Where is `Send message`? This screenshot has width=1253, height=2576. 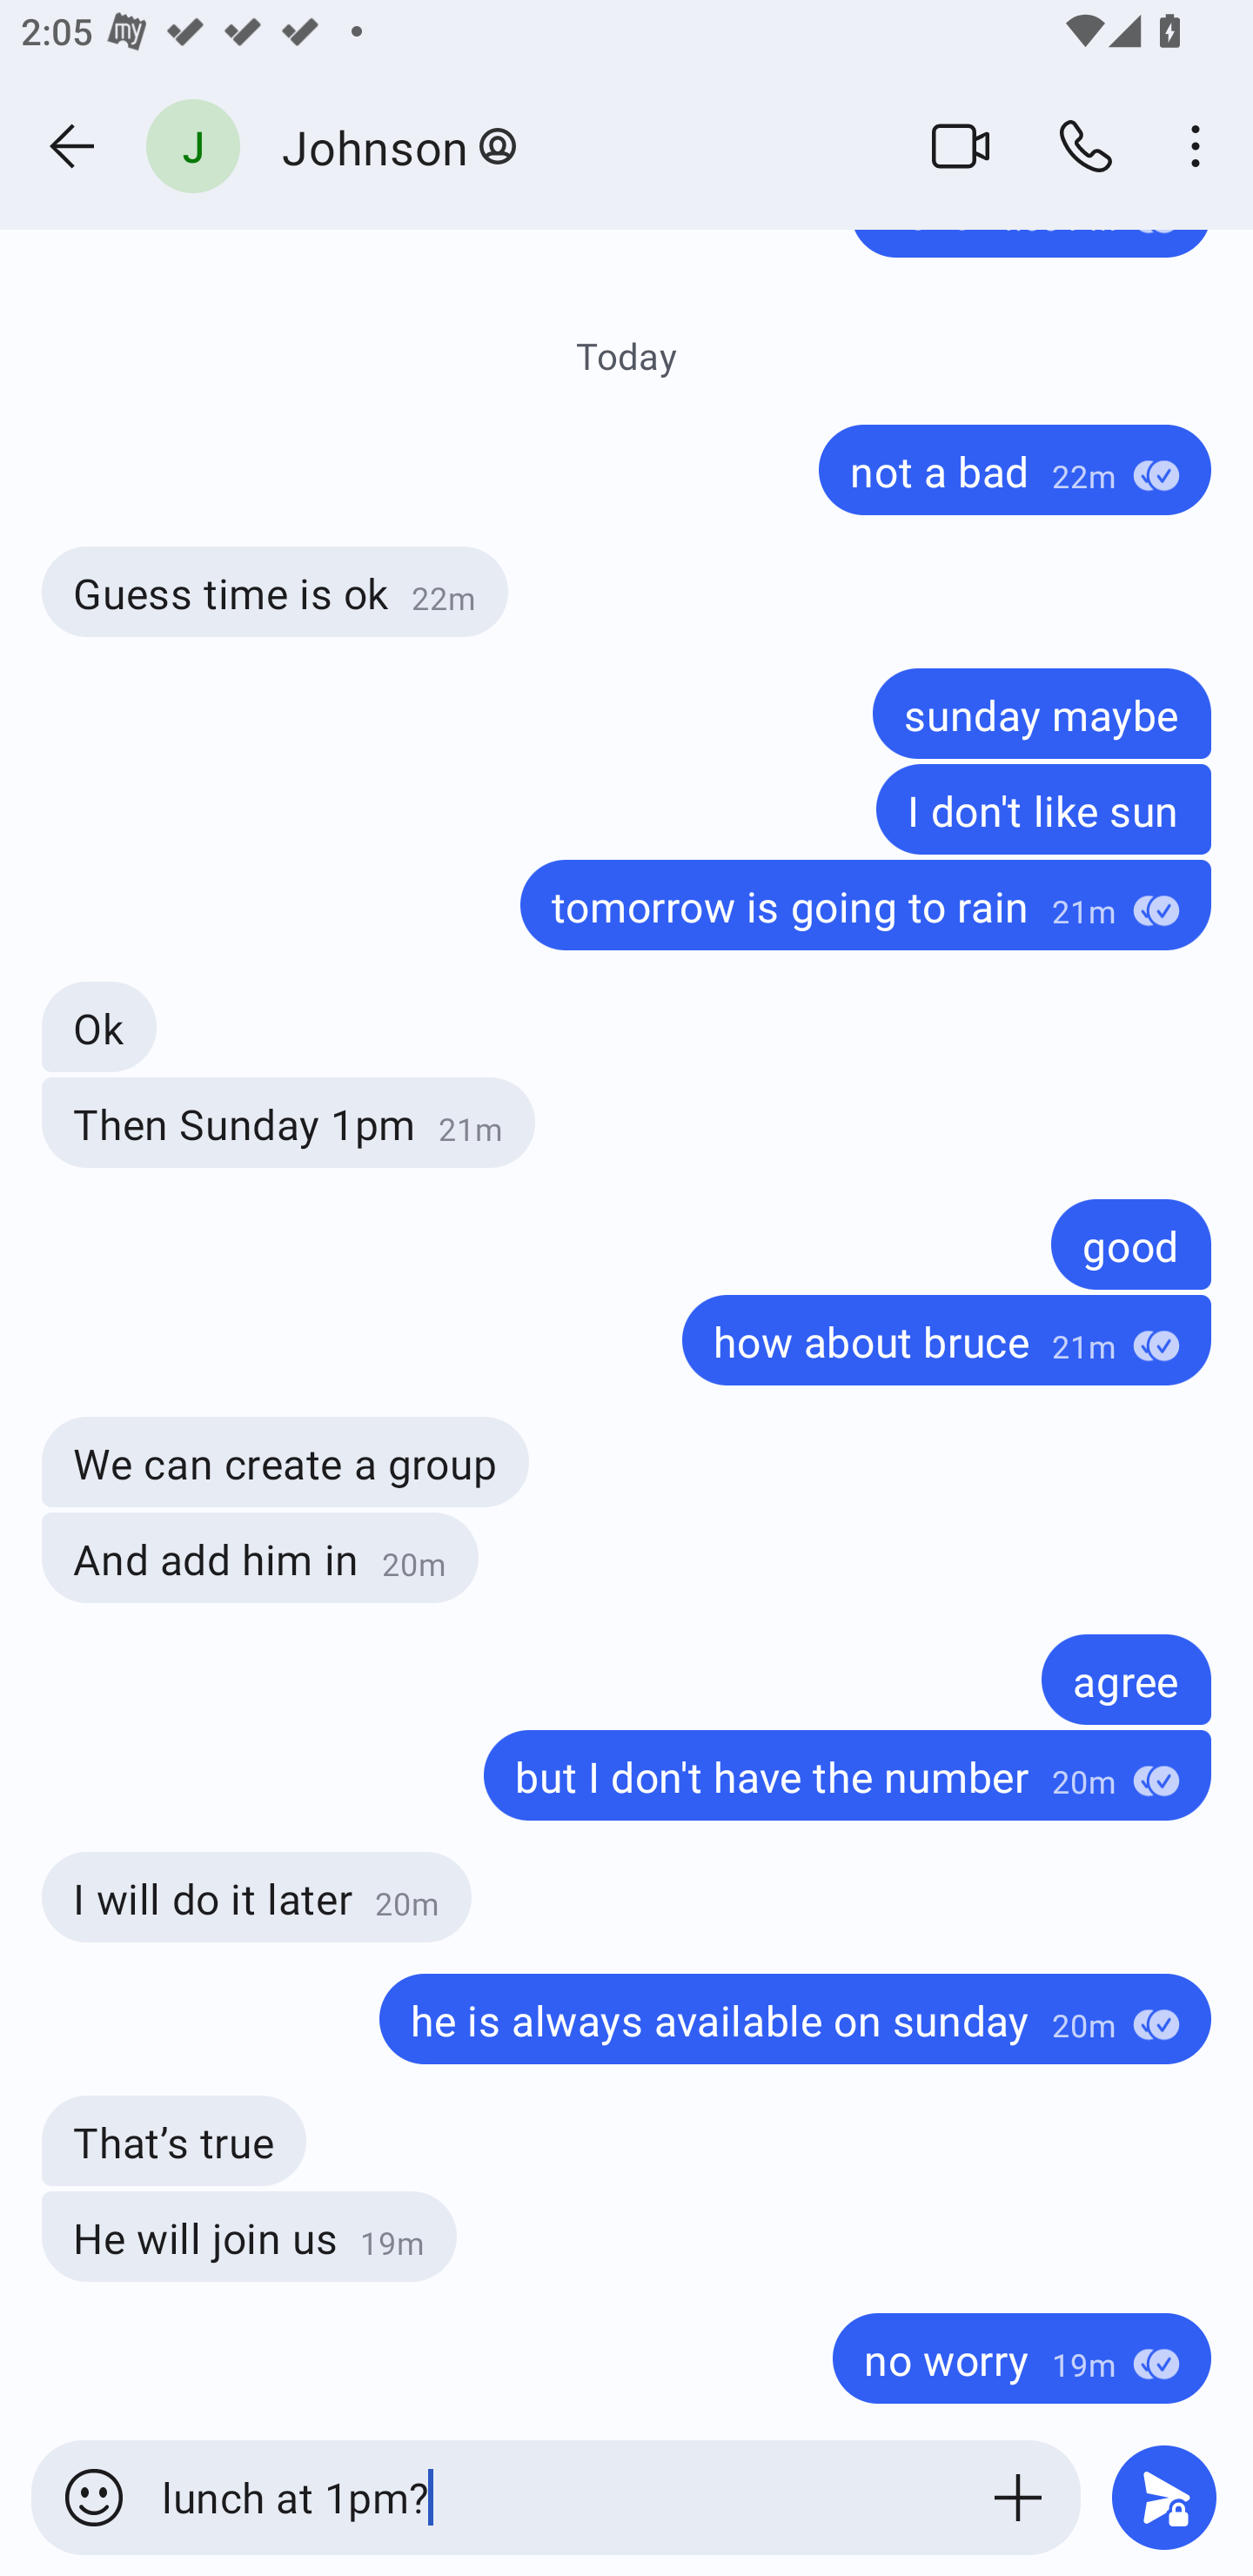 Send message is located at coordinates (1164, 2498).